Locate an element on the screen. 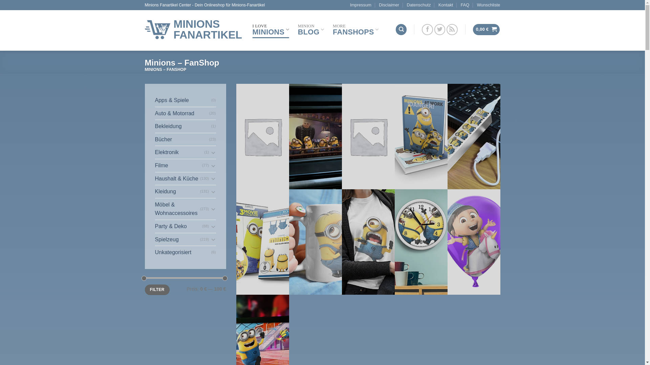  Elektronik is located at coordinates (180, 152).